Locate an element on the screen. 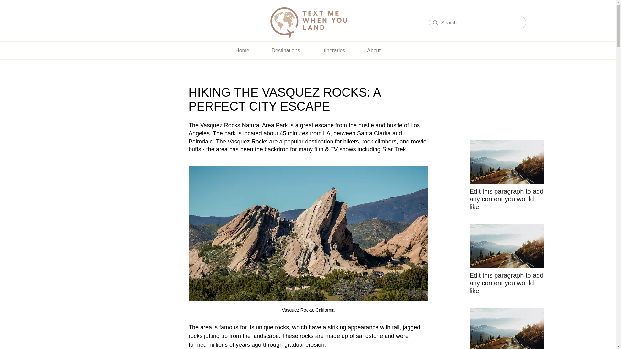  Home is located at coordinates (242, 50).